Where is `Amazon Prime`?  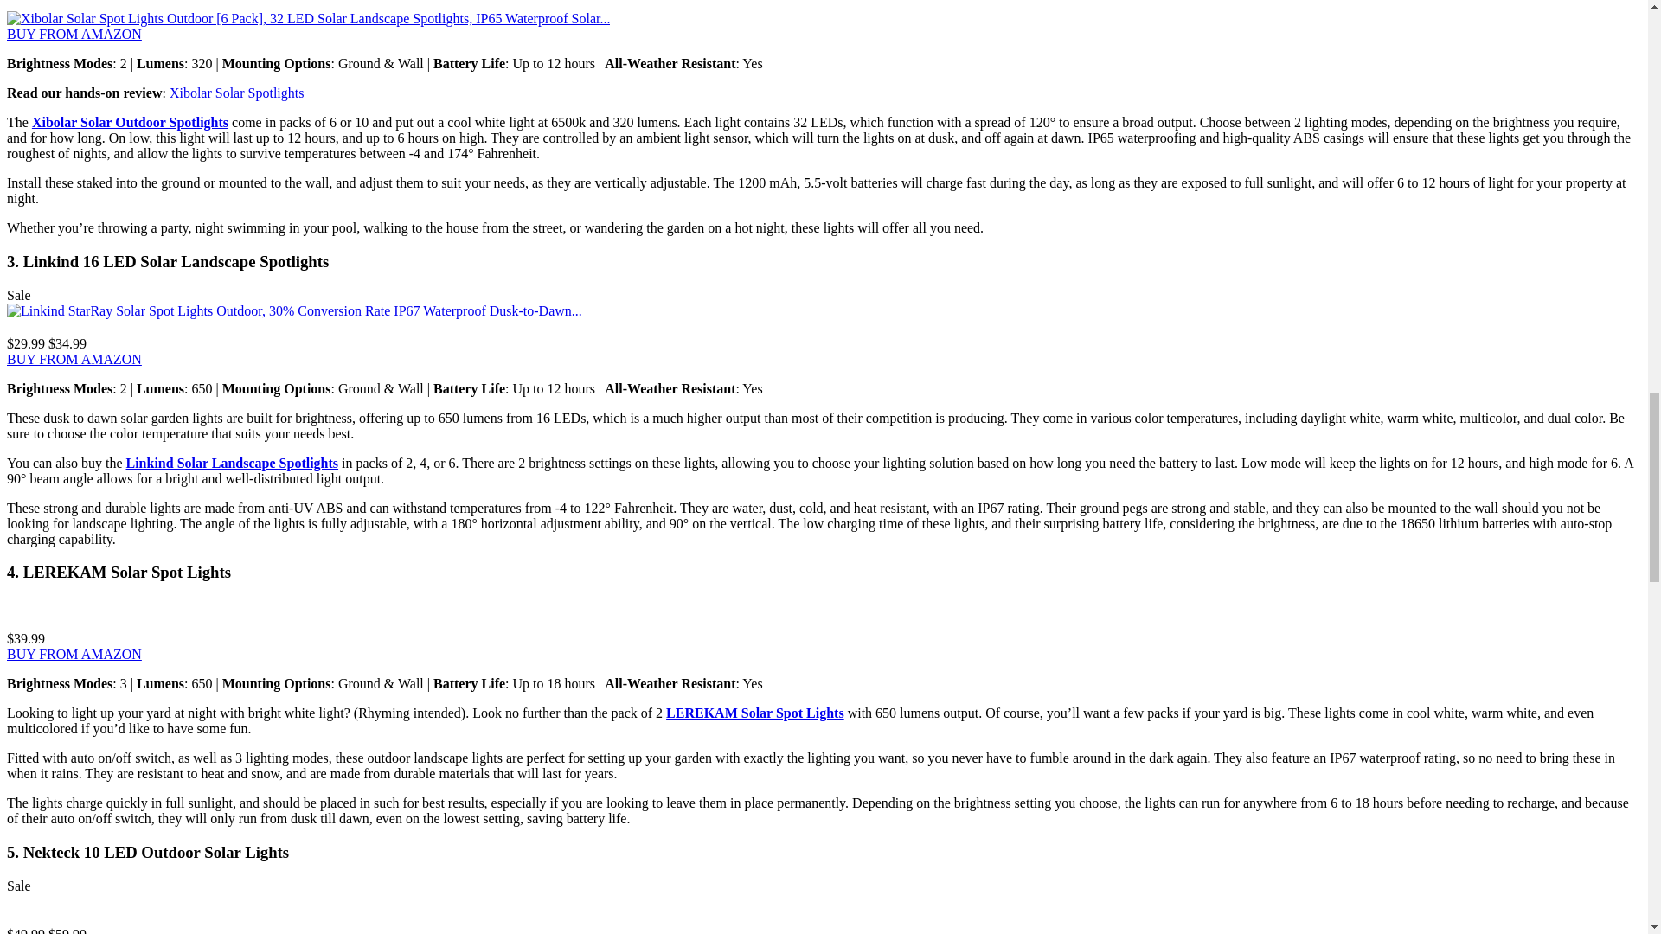 Amazon Prime is located at coordinates (30, 918).